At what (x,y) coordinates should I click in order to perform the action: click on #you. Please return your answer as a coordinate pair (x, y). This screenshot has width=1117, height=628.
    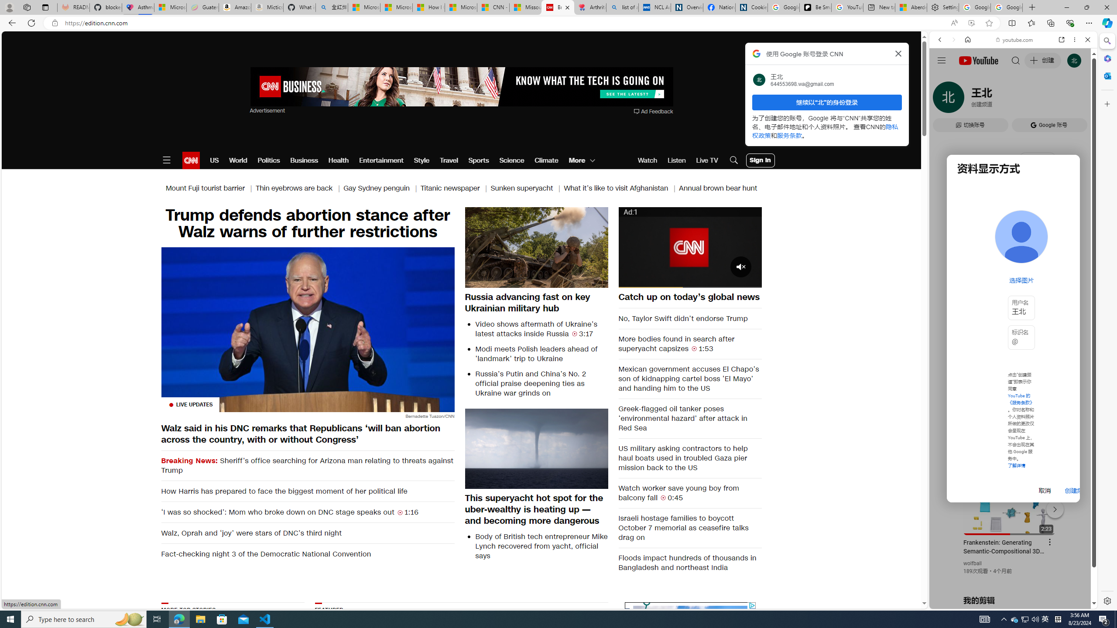
    Looking at the image, I should click on (1013, 195).